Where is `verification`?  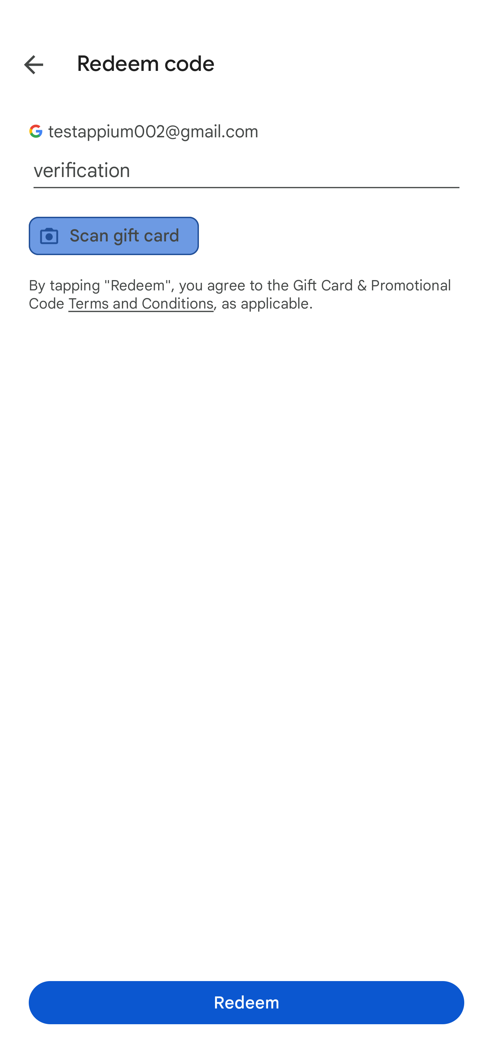 verification is located at coordinates (246, 171).